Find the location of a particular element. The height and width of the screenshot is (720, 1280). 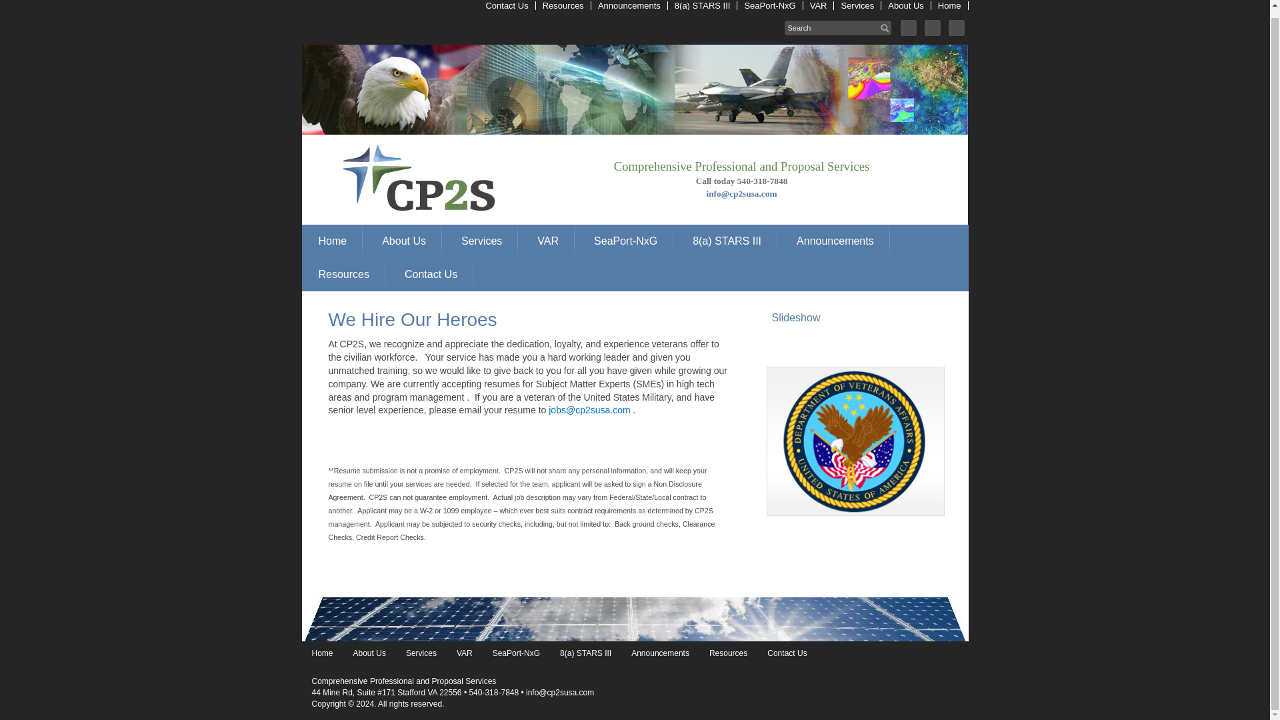

Home is located at coordinates (950, 5).